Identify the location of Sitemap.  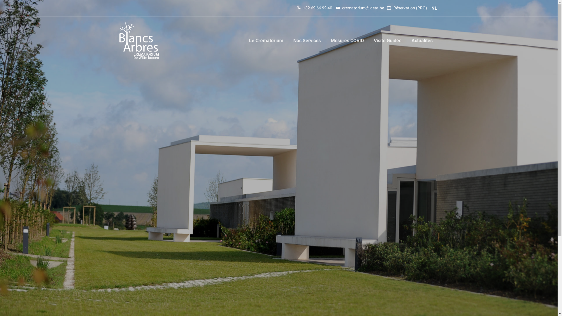
(292, 272).